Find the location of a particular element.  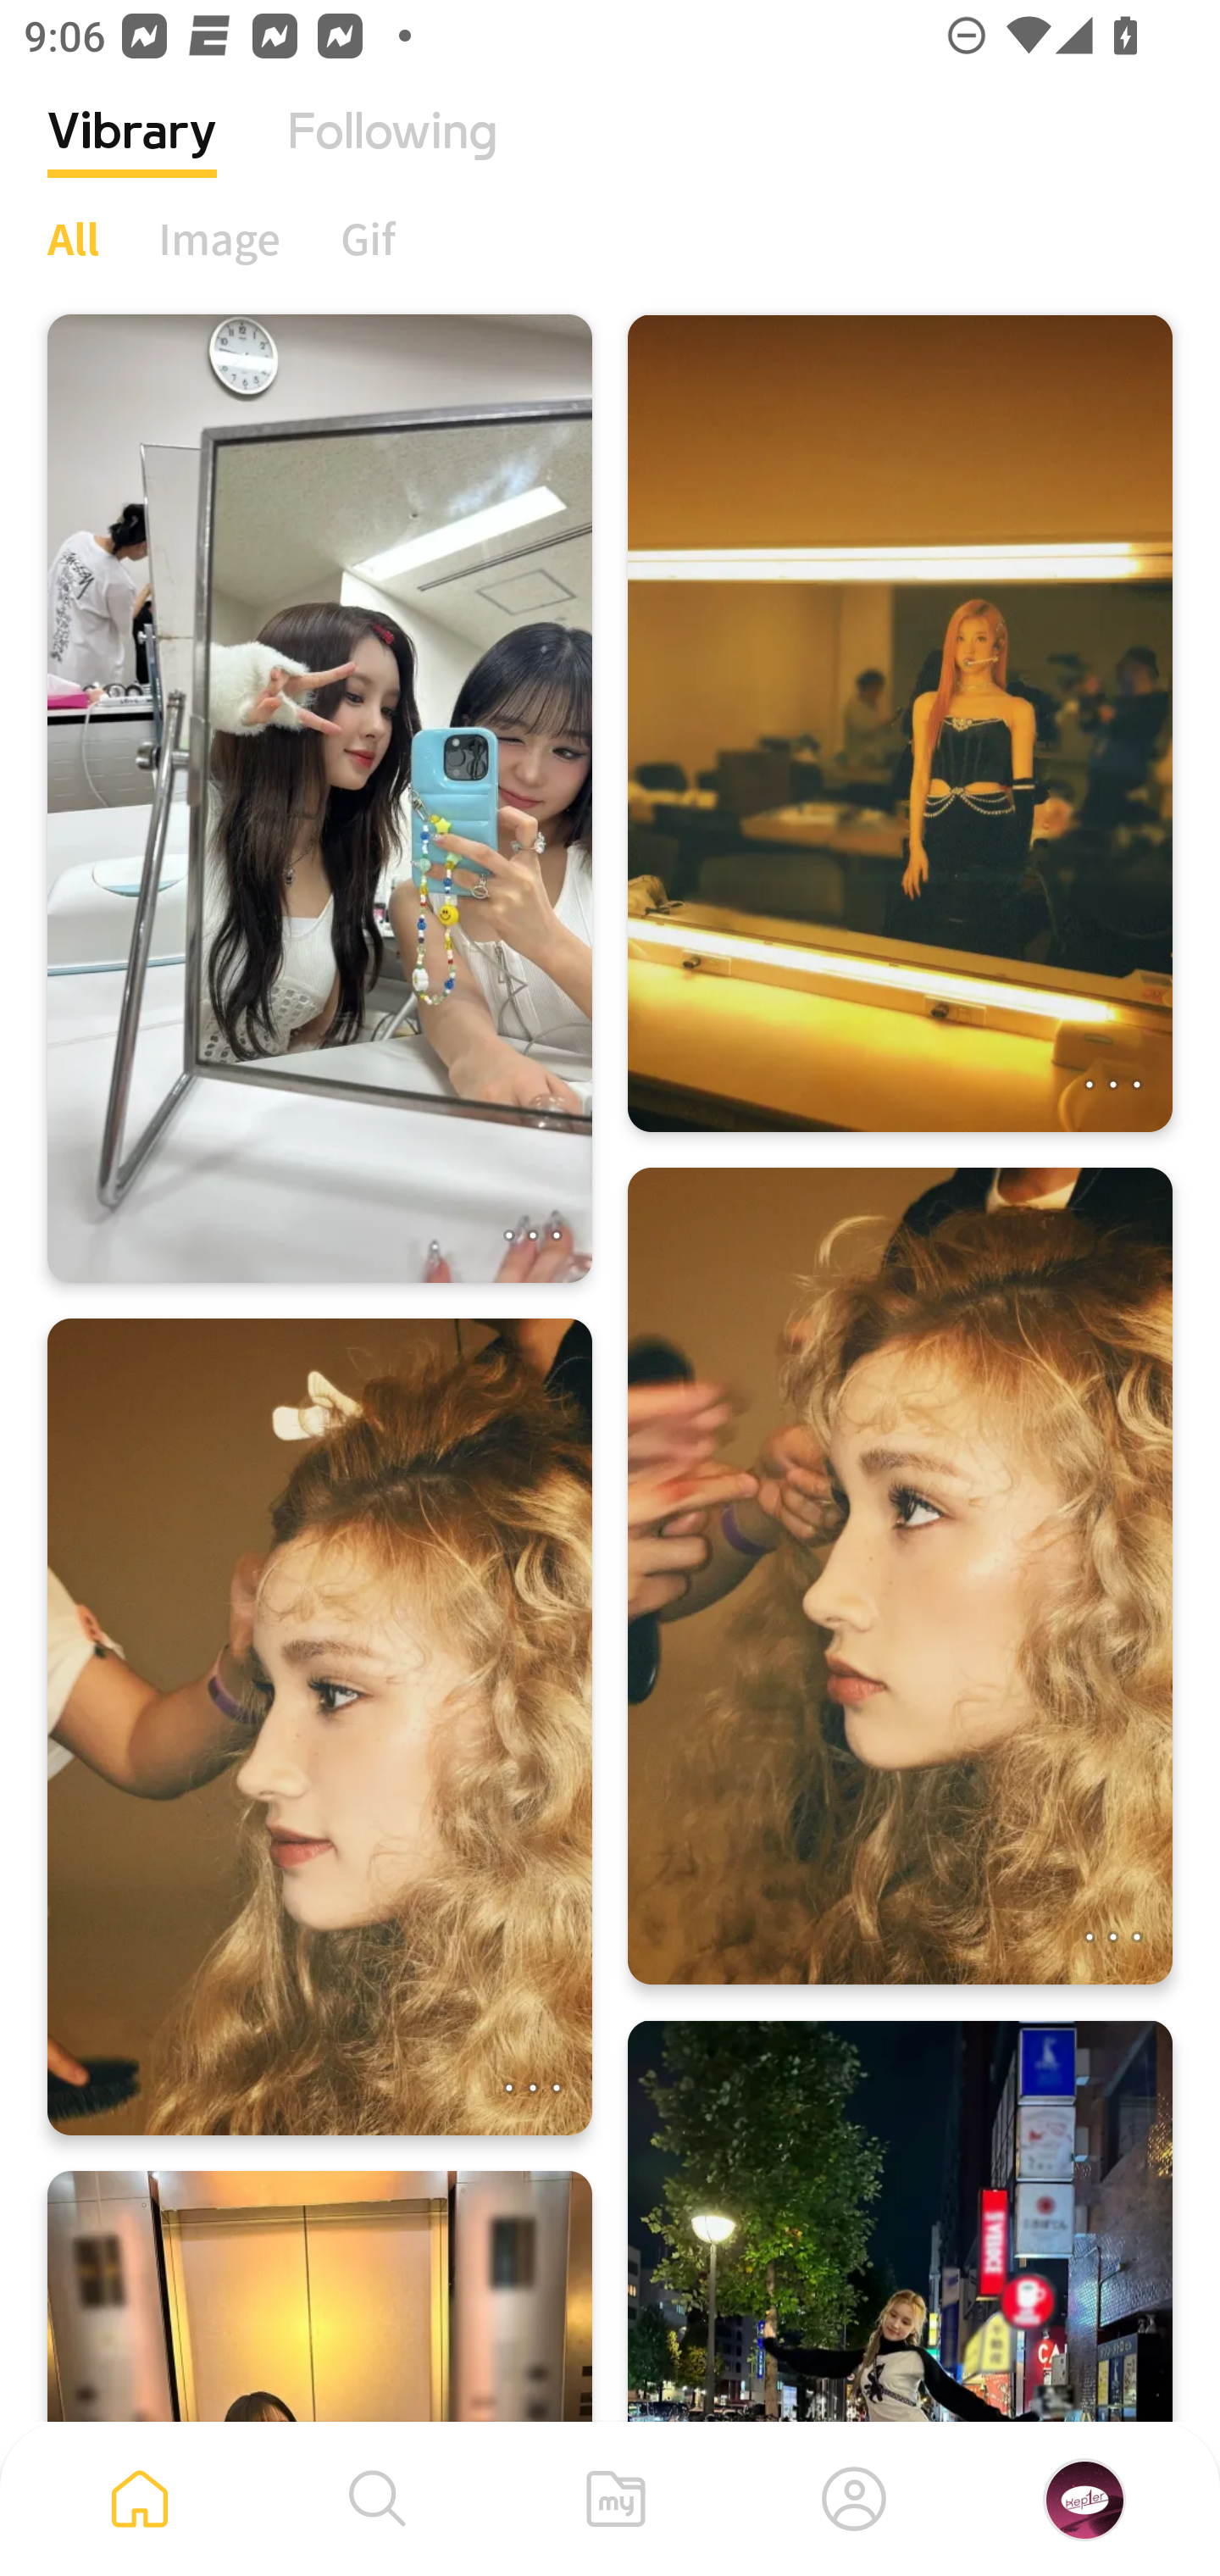

Image is located at coordinates (220, 238).